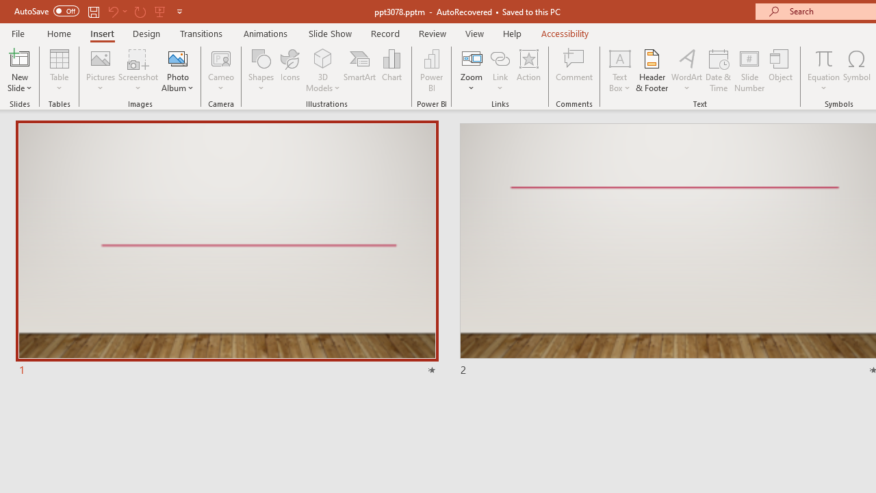 This screenshot has height=493, width=876. I want to click on Draw Horizontal Text Box, so click(619, 58).